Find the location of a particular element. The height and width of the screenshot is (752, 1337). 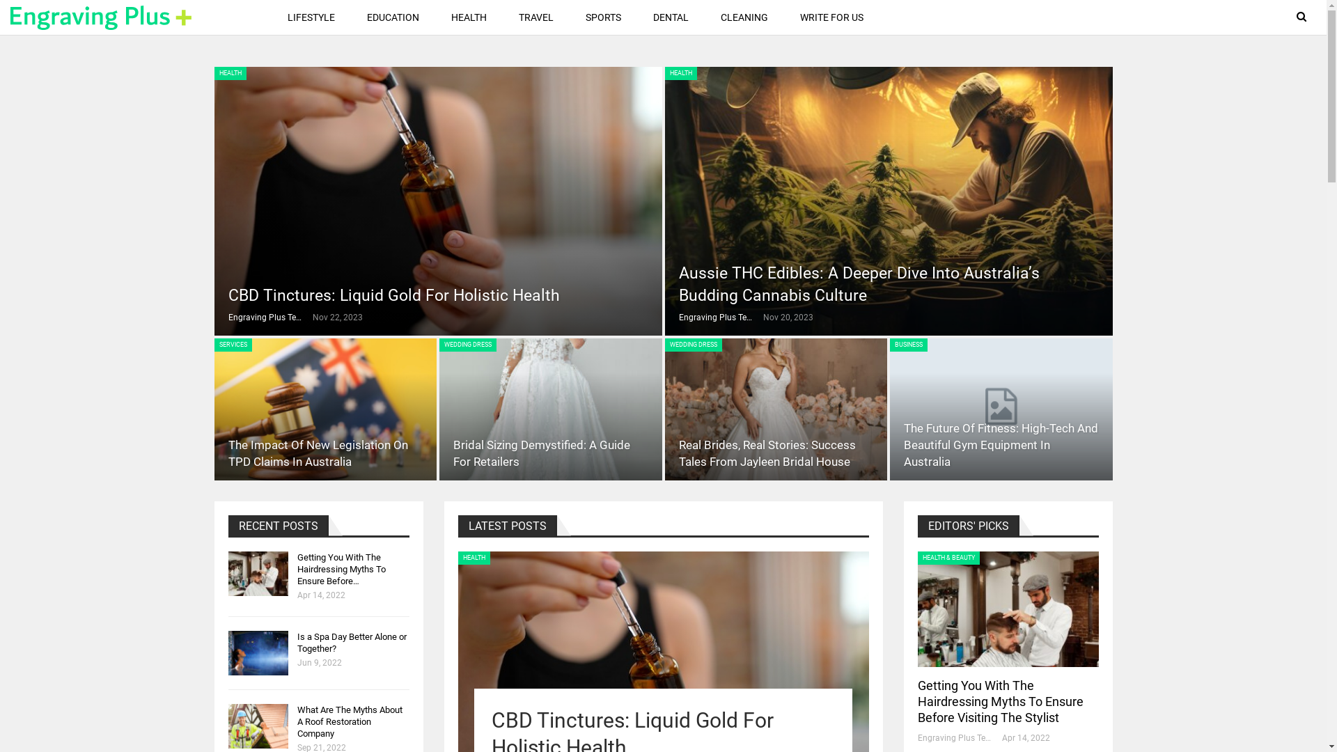

SERVICES is located at coordinates (233, 345).